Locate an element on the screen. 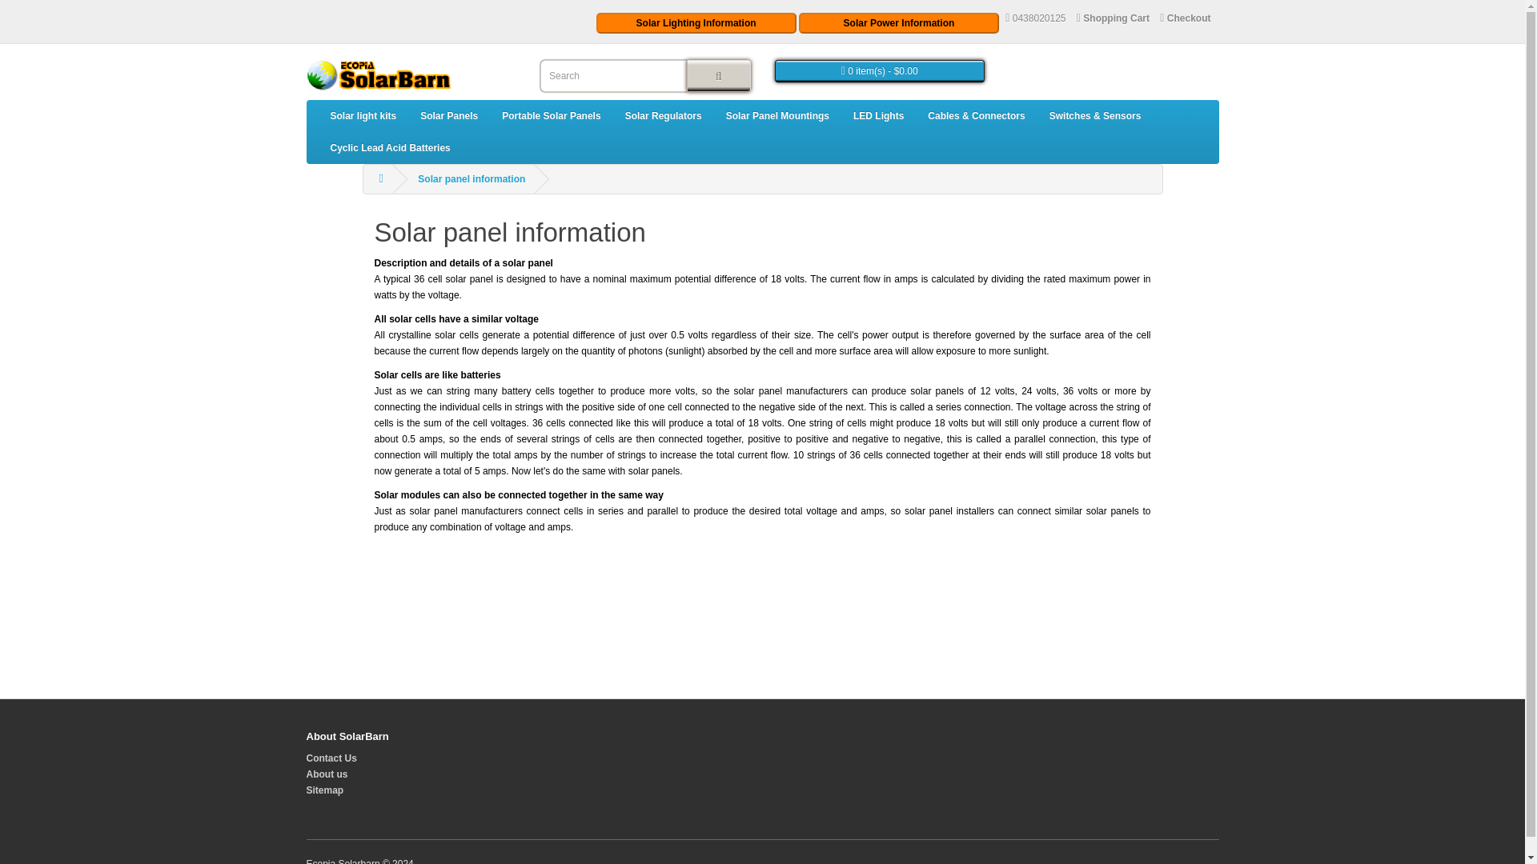 The width and height of the screenshot is (1537, 864). Solar Power Information is located at coordinates (899, 23).